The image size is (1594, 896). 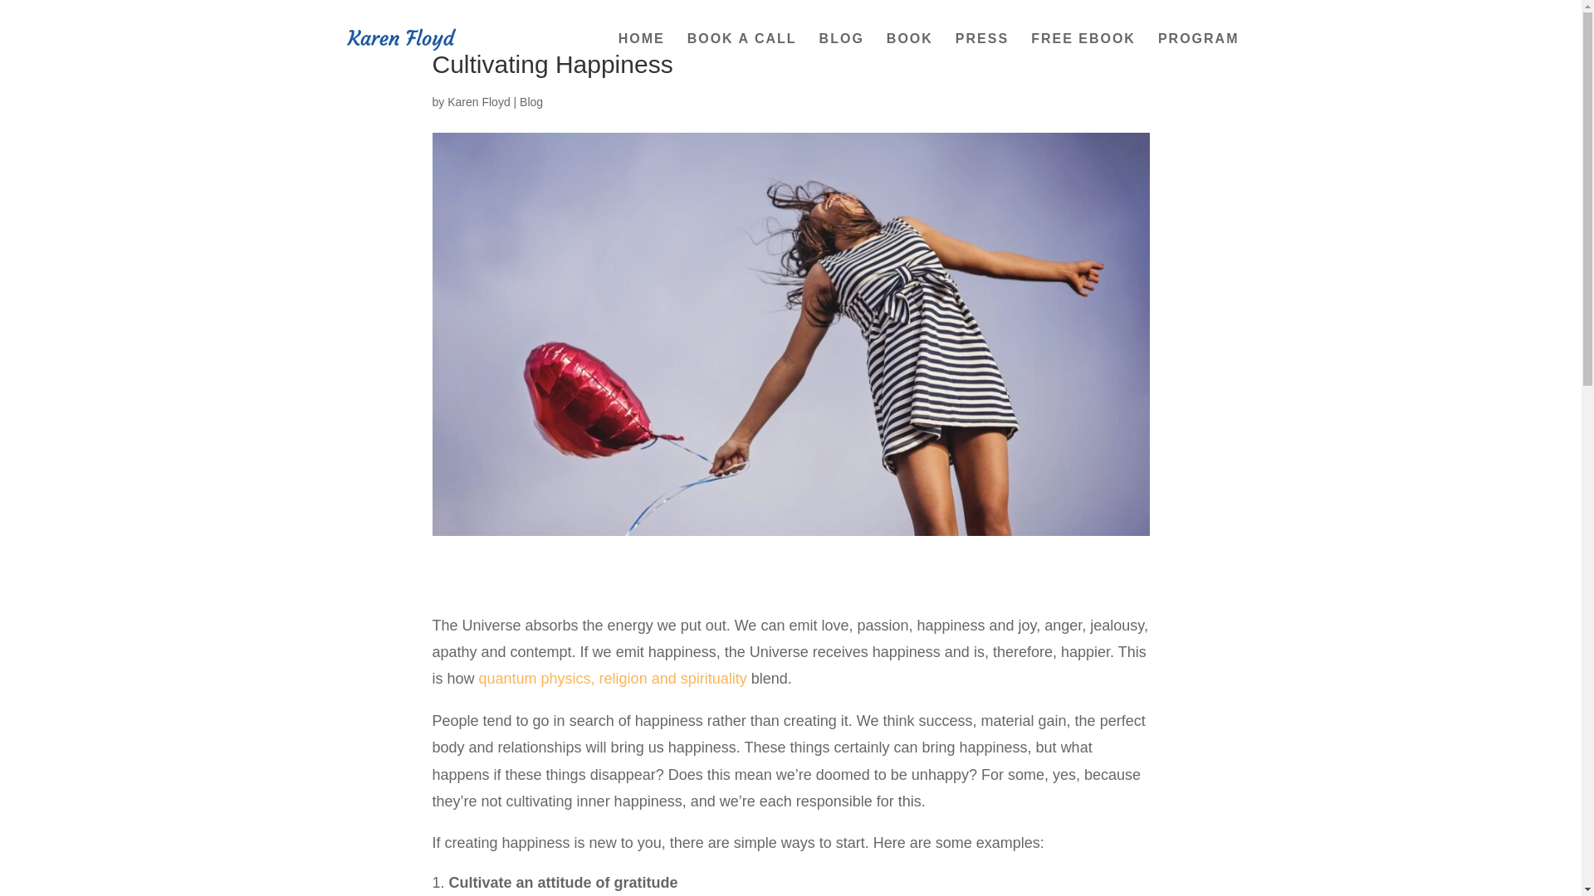 What do you see at coordinates (613, 679) in the screenshot?
I see `quantum physics, religion and spirituality` at bounding box center [613, 679].